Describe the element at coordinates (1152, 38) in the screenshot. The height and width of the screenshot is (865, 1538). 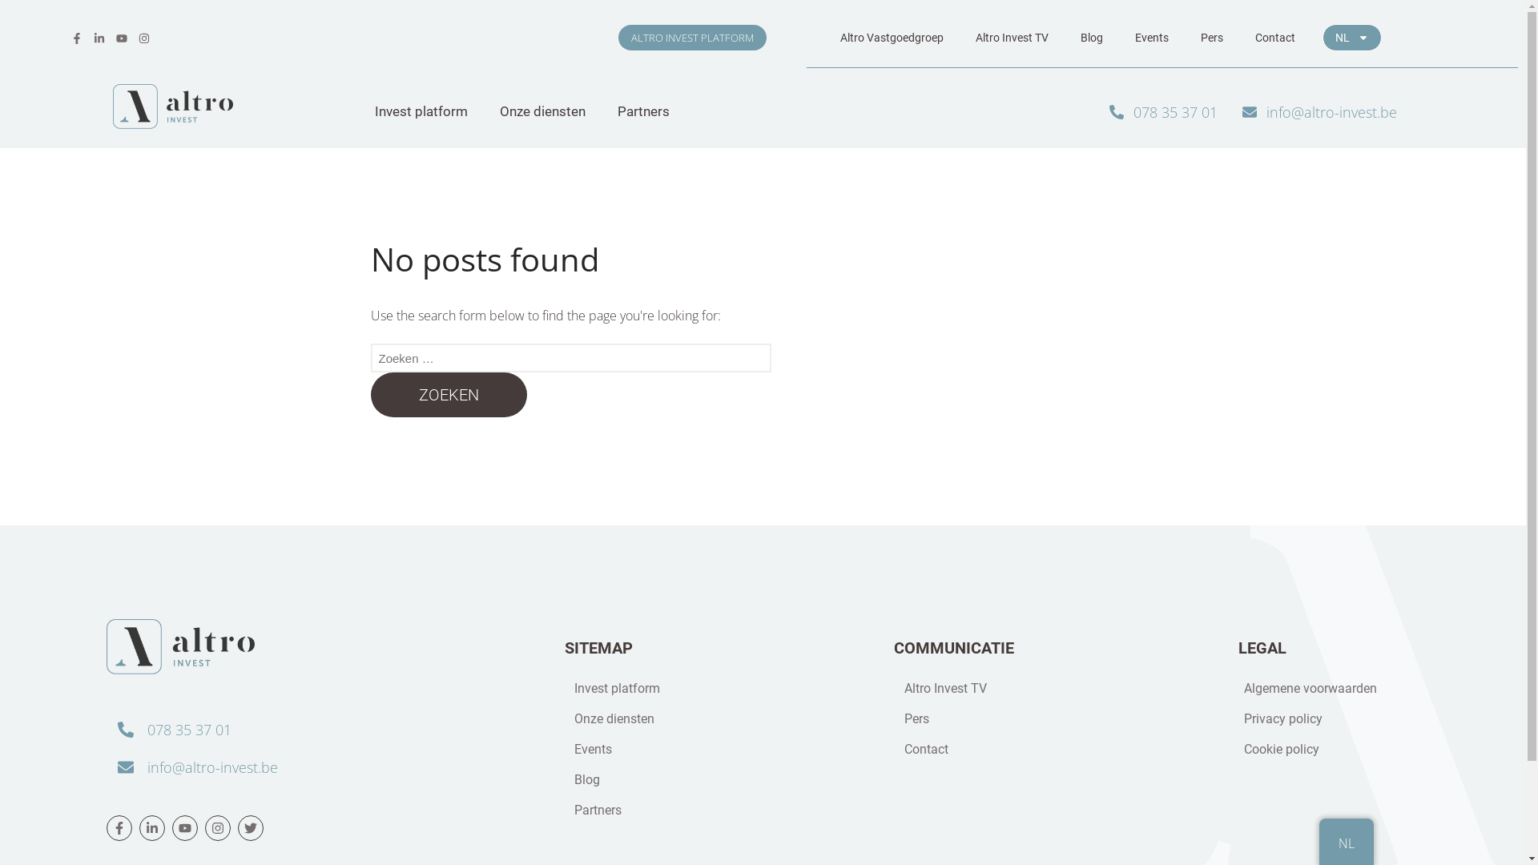
I see `Events` at that location.